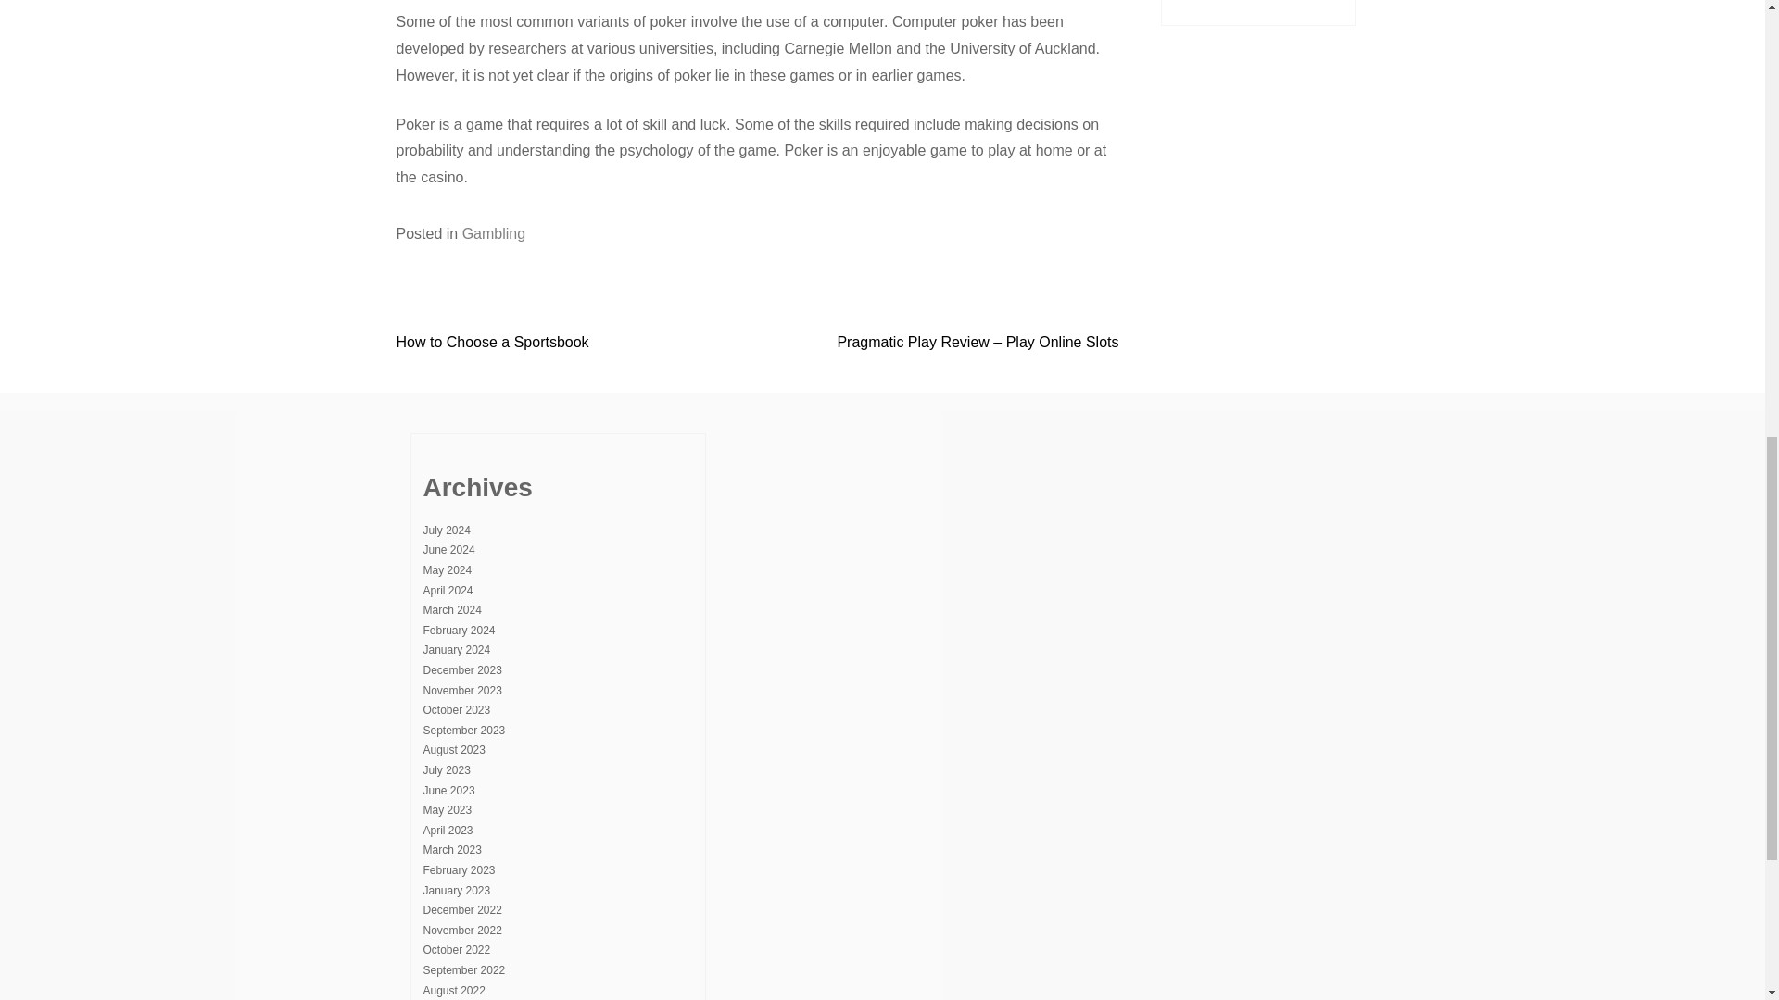 This screenshot has width=1779, height=1000. Describe the element at coordinates (458, 870) in the screenshot. I see `February 2023` at that location.